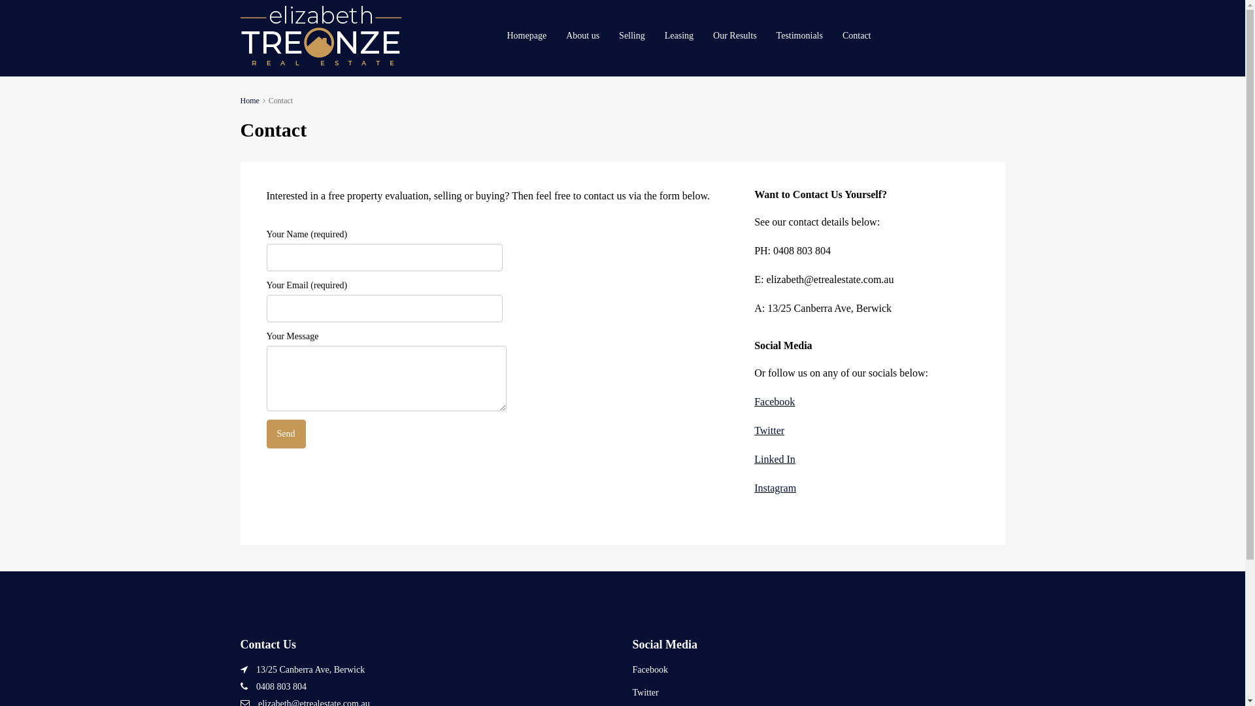 The height and width of the screenshot is (706, 1255). I want to click on Testimonials, so click(800, 36).